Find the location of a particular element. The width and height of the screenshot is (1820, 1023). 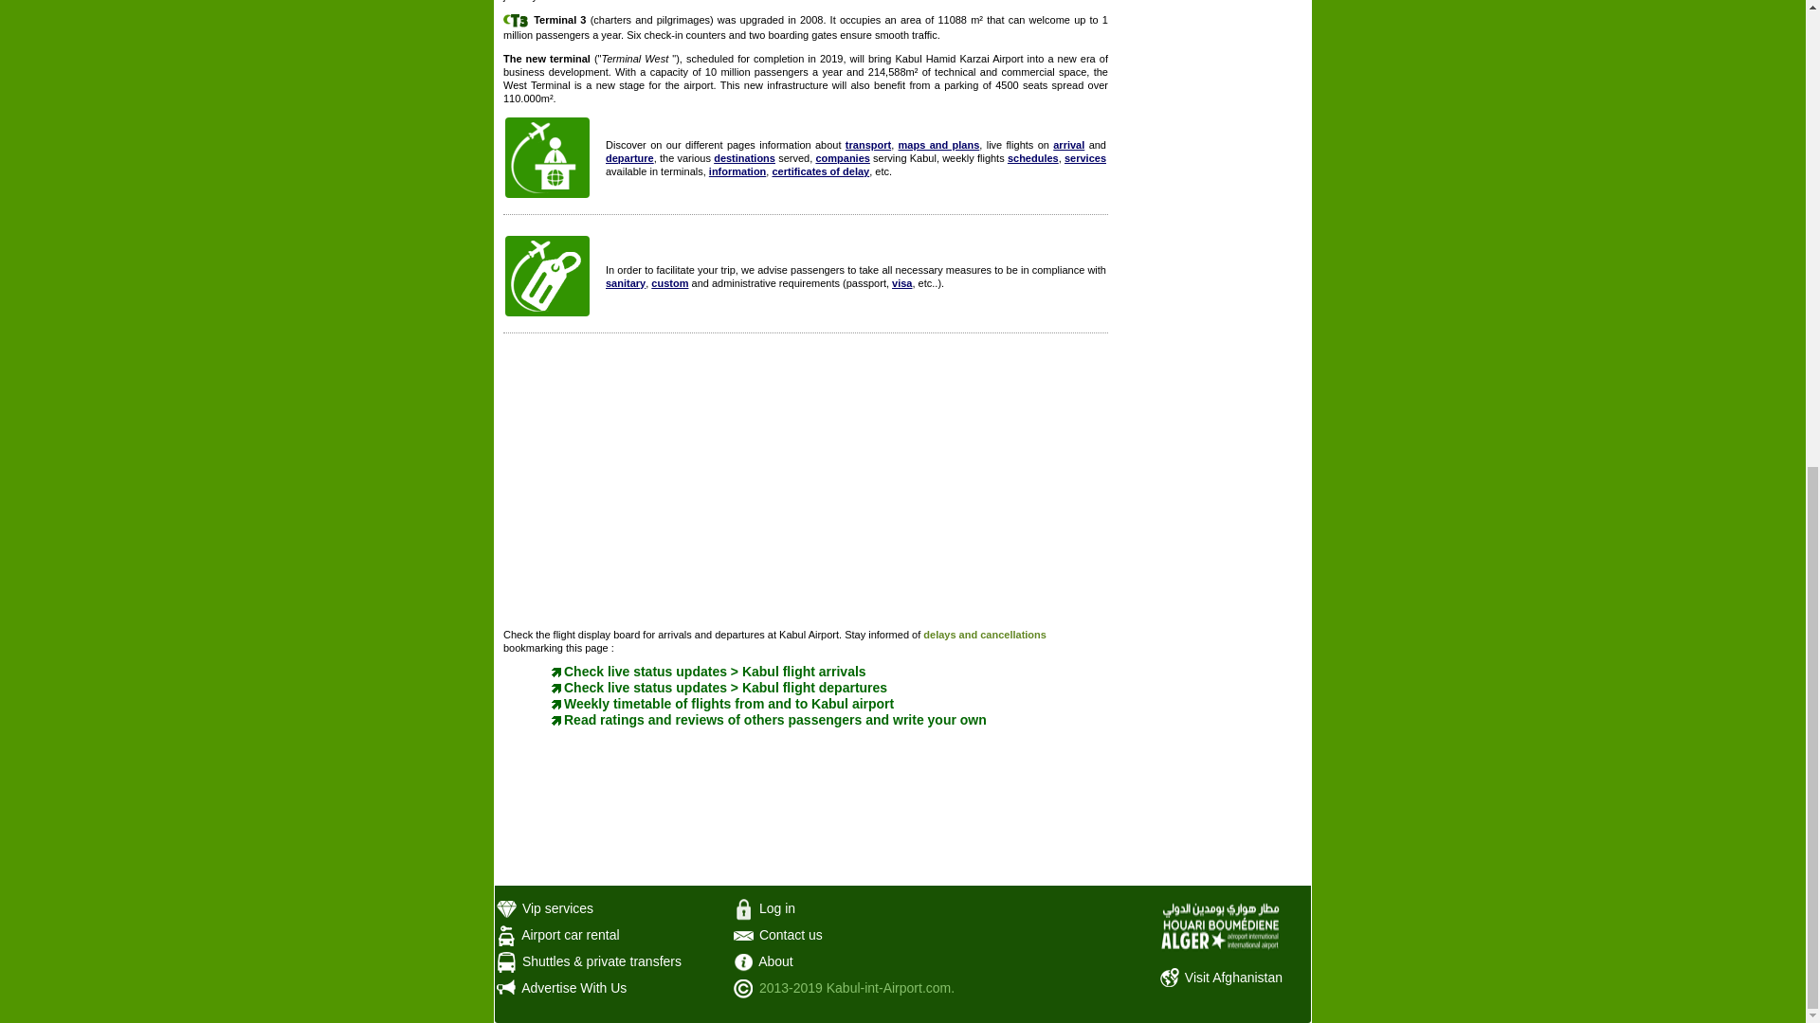

Shuttles and private transfers Kabul is located at coordinates (506, 962).